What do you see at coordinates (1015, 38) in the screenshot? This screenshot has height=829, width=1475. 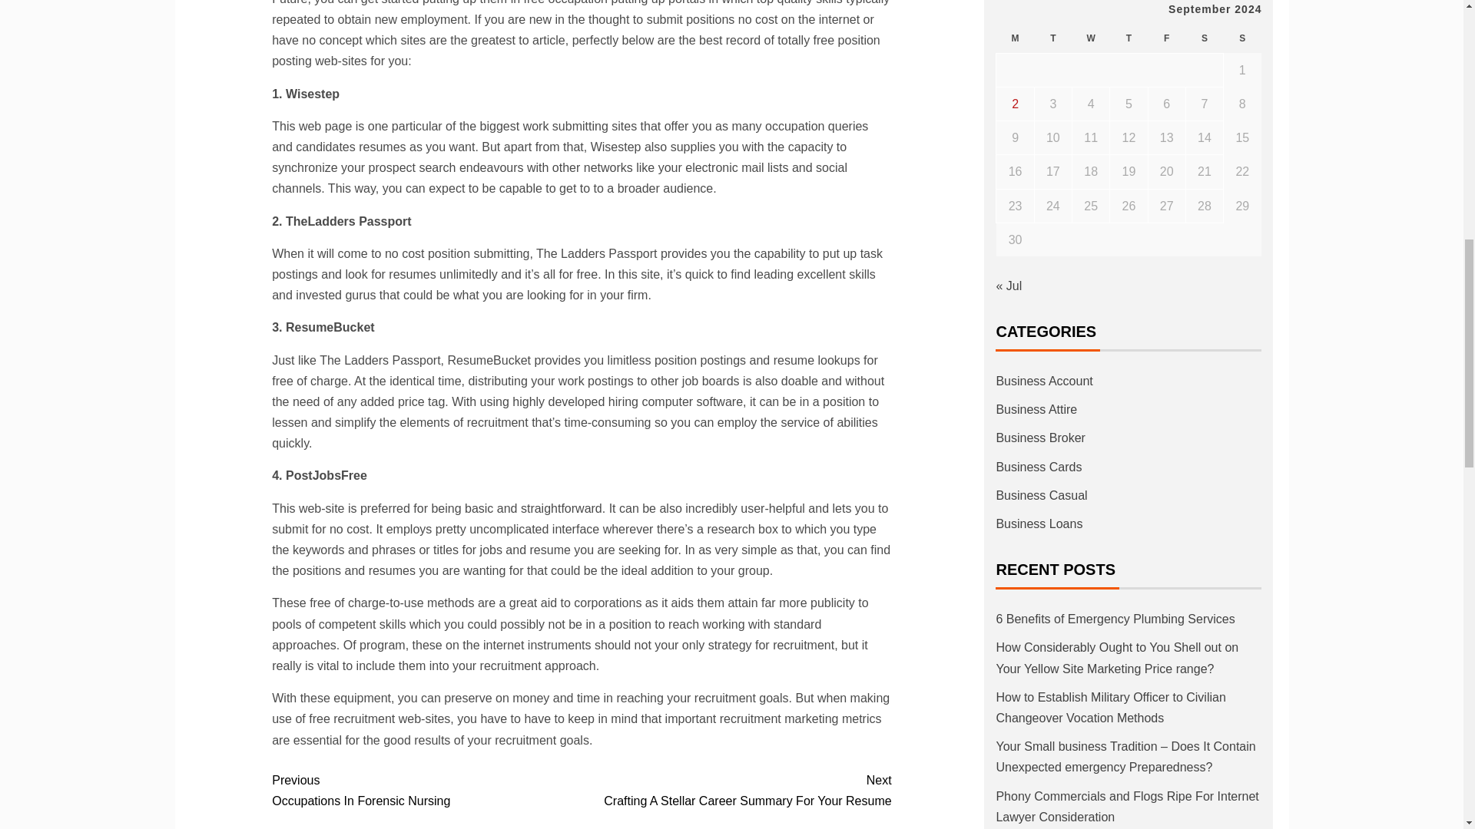 I see `Monday` at bounding box center [1015, 38].